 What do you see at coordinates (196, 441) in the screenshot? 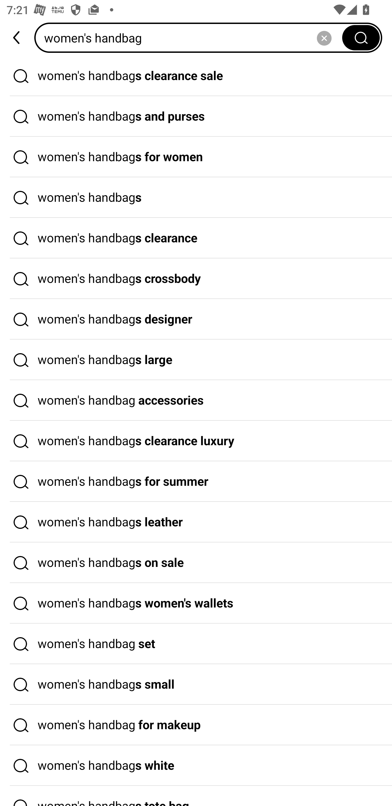
I see `women's handbags clearance luxury` at bounding box center [196, 441].